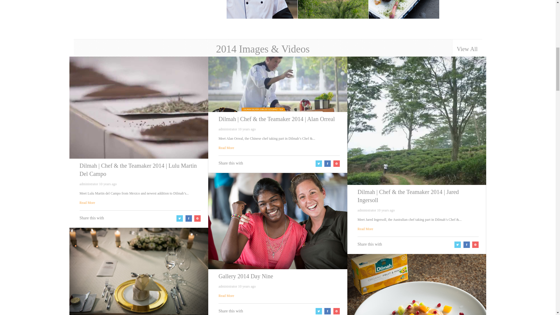 The height and width of the screenshot is (315, 560). I want to click on View All, so click(467, 48).